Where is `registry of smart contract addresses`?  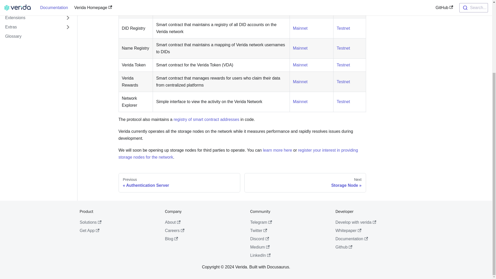 registry of smart contract addresses is located at coordinates (206, 119).